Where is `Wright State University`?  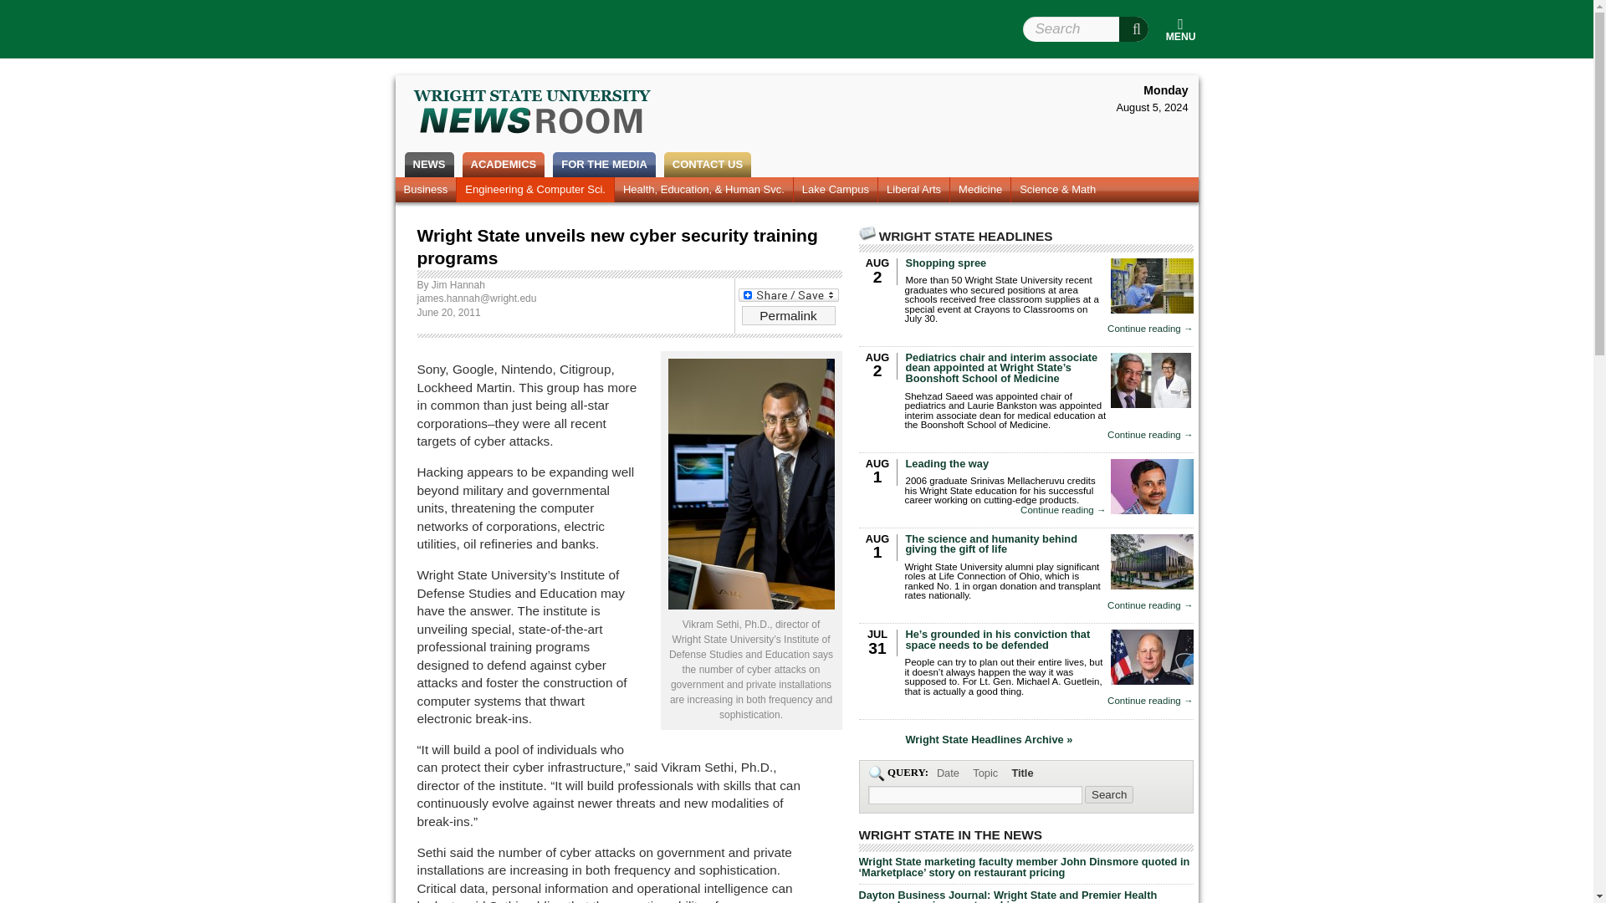
Wright State University is located at coordinates (562, 27).